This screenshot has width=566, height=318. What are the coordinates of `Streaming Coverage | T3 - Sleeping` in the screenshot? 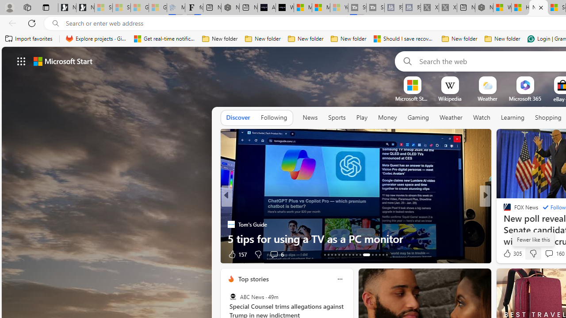 It's located at (357, 8).